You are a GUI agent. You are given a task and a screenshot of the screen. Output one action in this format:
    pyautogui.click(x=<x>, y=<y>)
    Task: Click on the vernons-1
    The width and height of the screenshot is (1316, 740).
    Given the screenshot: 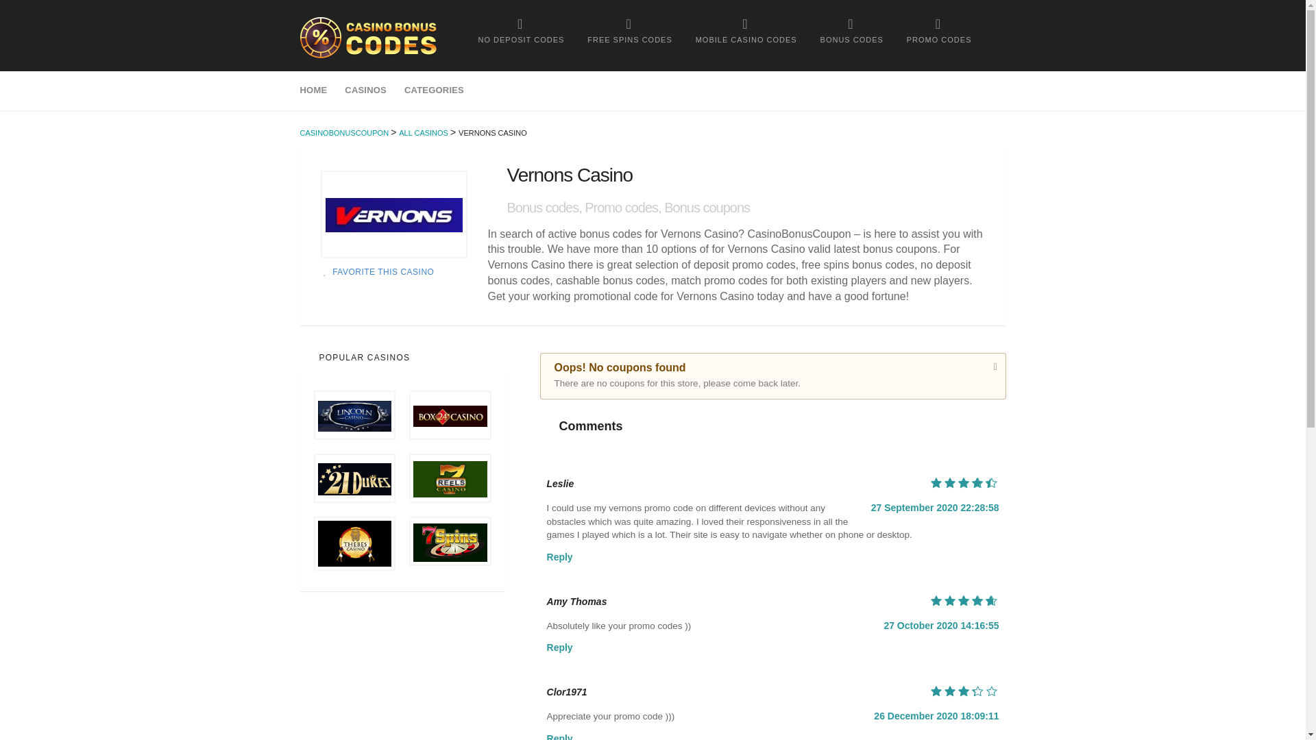 What is the action you would take?
    pyautogui.click(x=393, y=215)
    